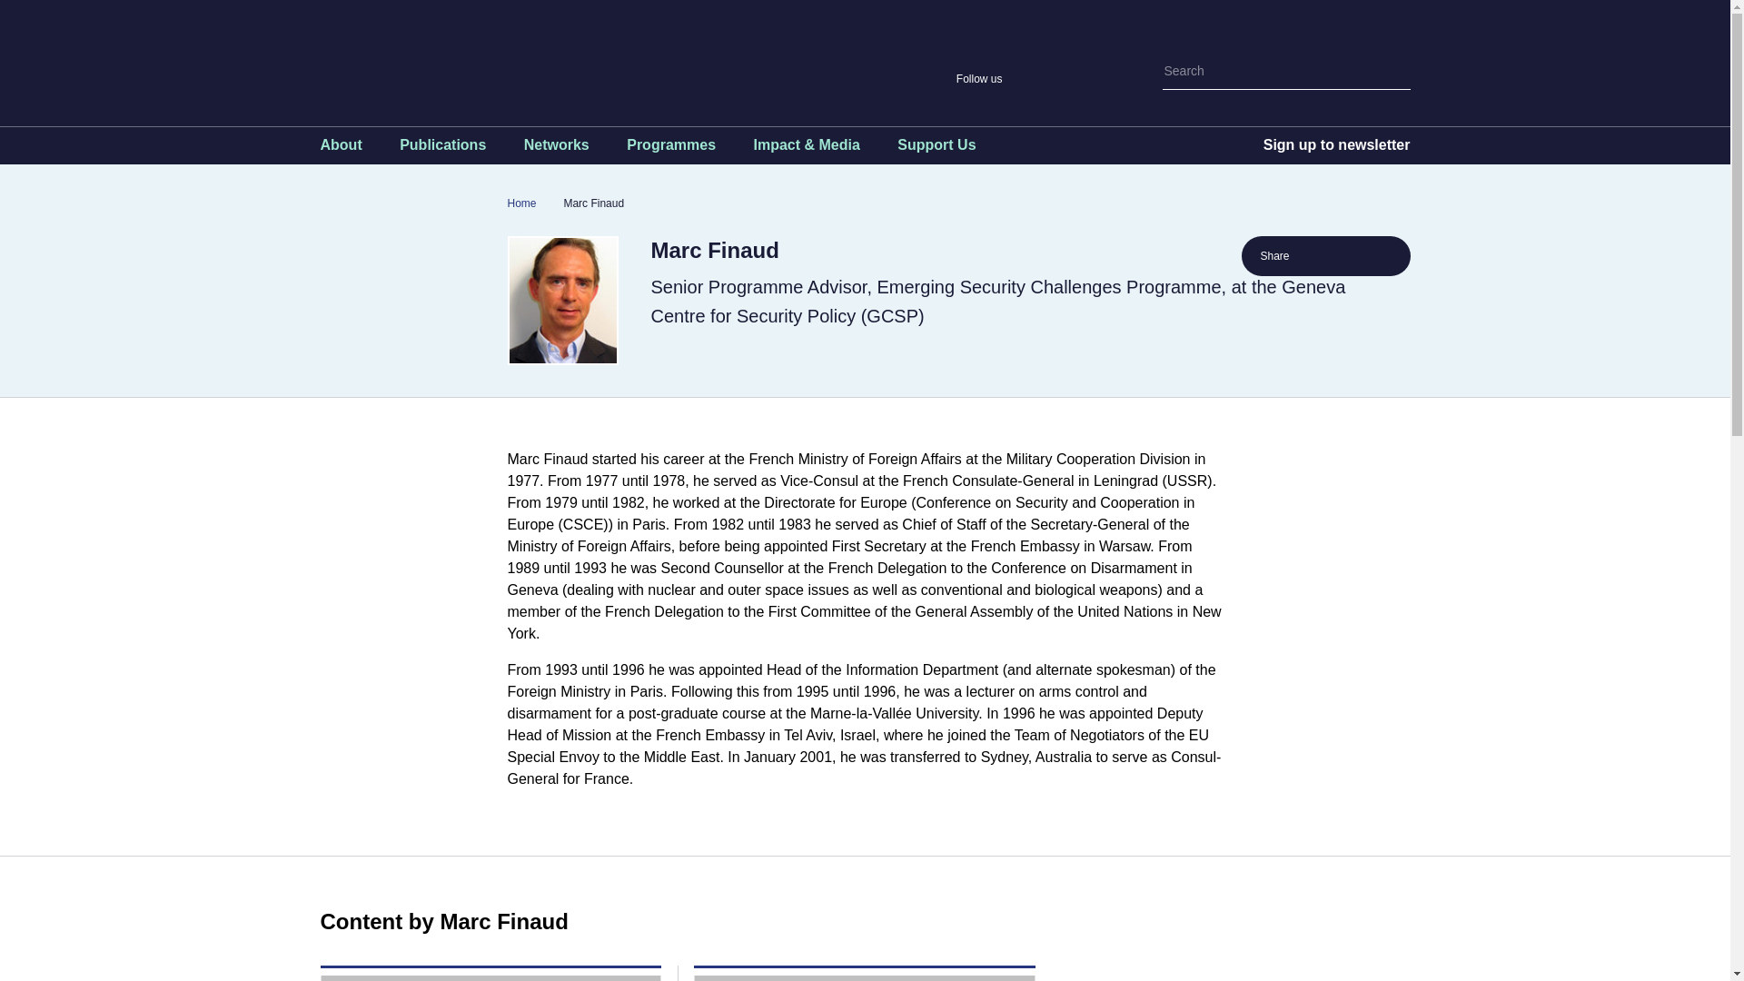 This screenshot has height=981, width=1744. I want to click on Twitter, so click(1025, 78).